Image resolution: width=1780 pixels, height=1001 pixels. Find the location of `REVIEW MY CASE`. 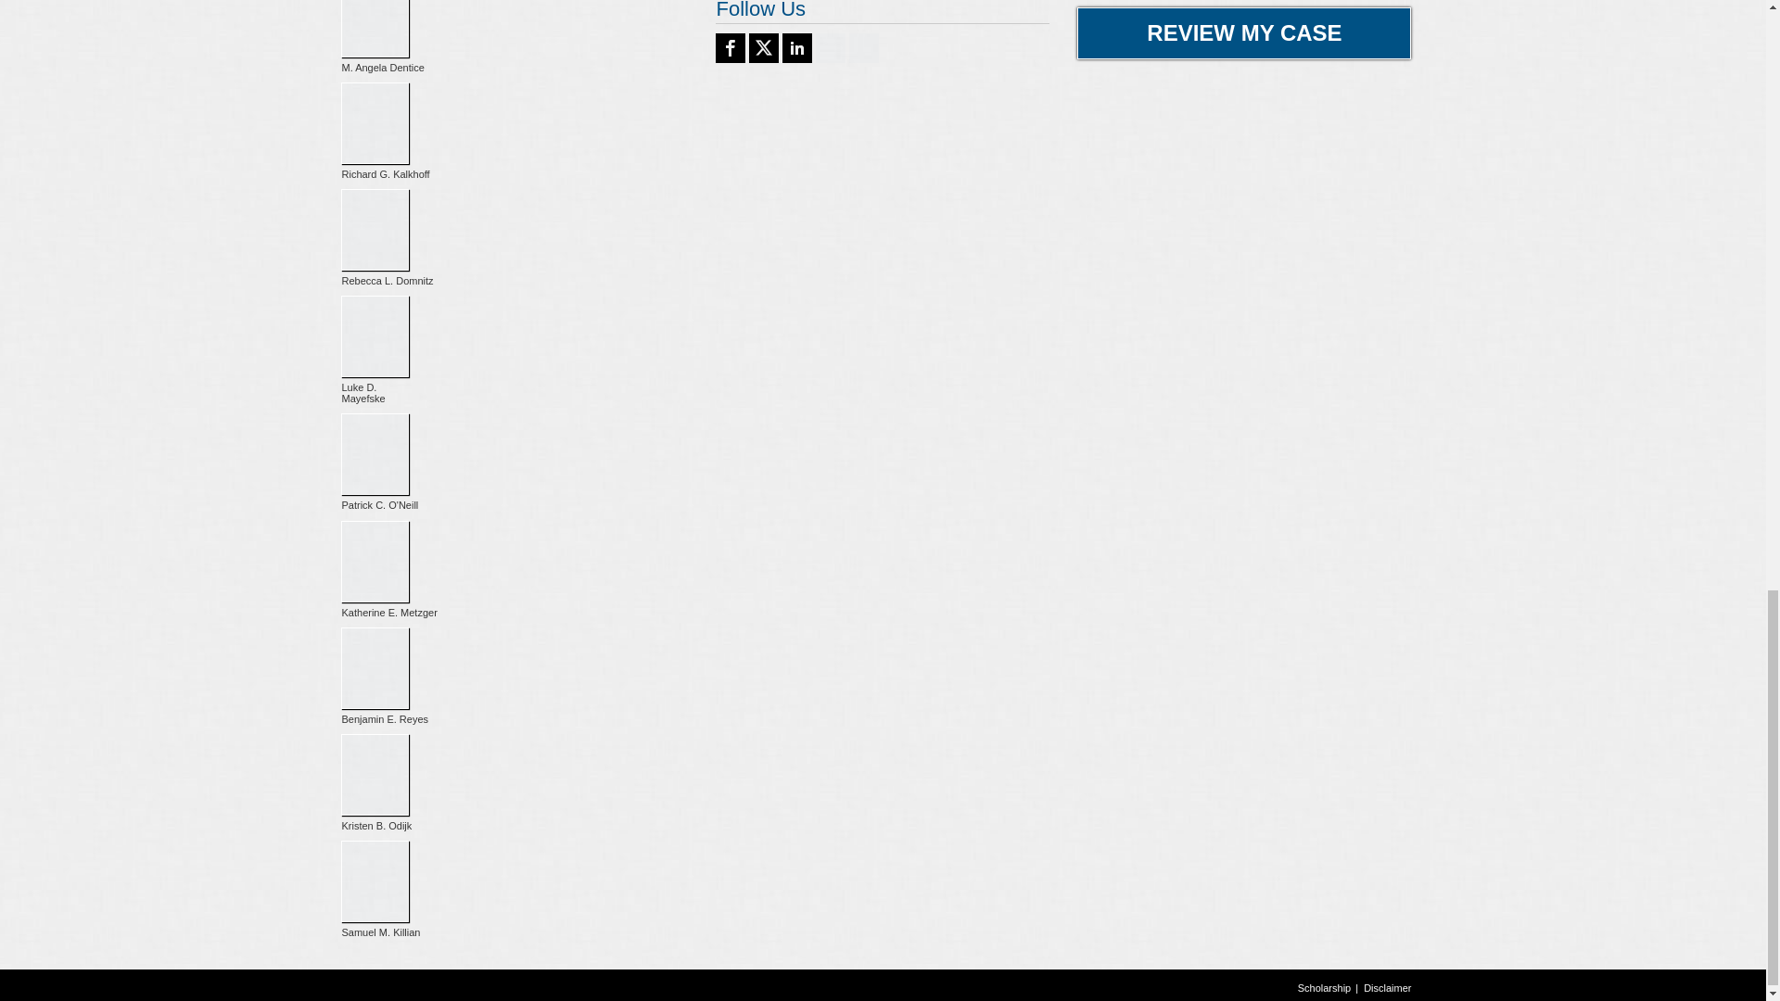

REVIEW MY CASE is located at coordinates (1244, 32).